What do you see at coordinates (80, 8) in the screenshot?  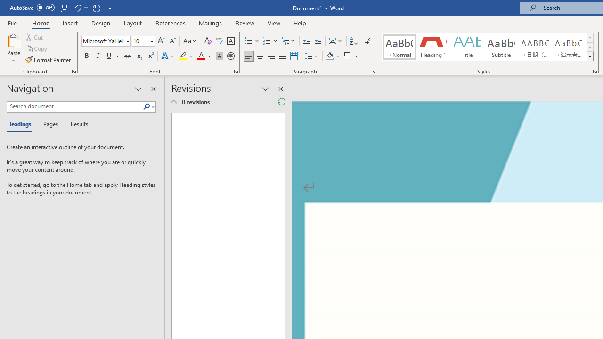 I see `Undo Paragraph Alignment` at bounding box center [80, 8].